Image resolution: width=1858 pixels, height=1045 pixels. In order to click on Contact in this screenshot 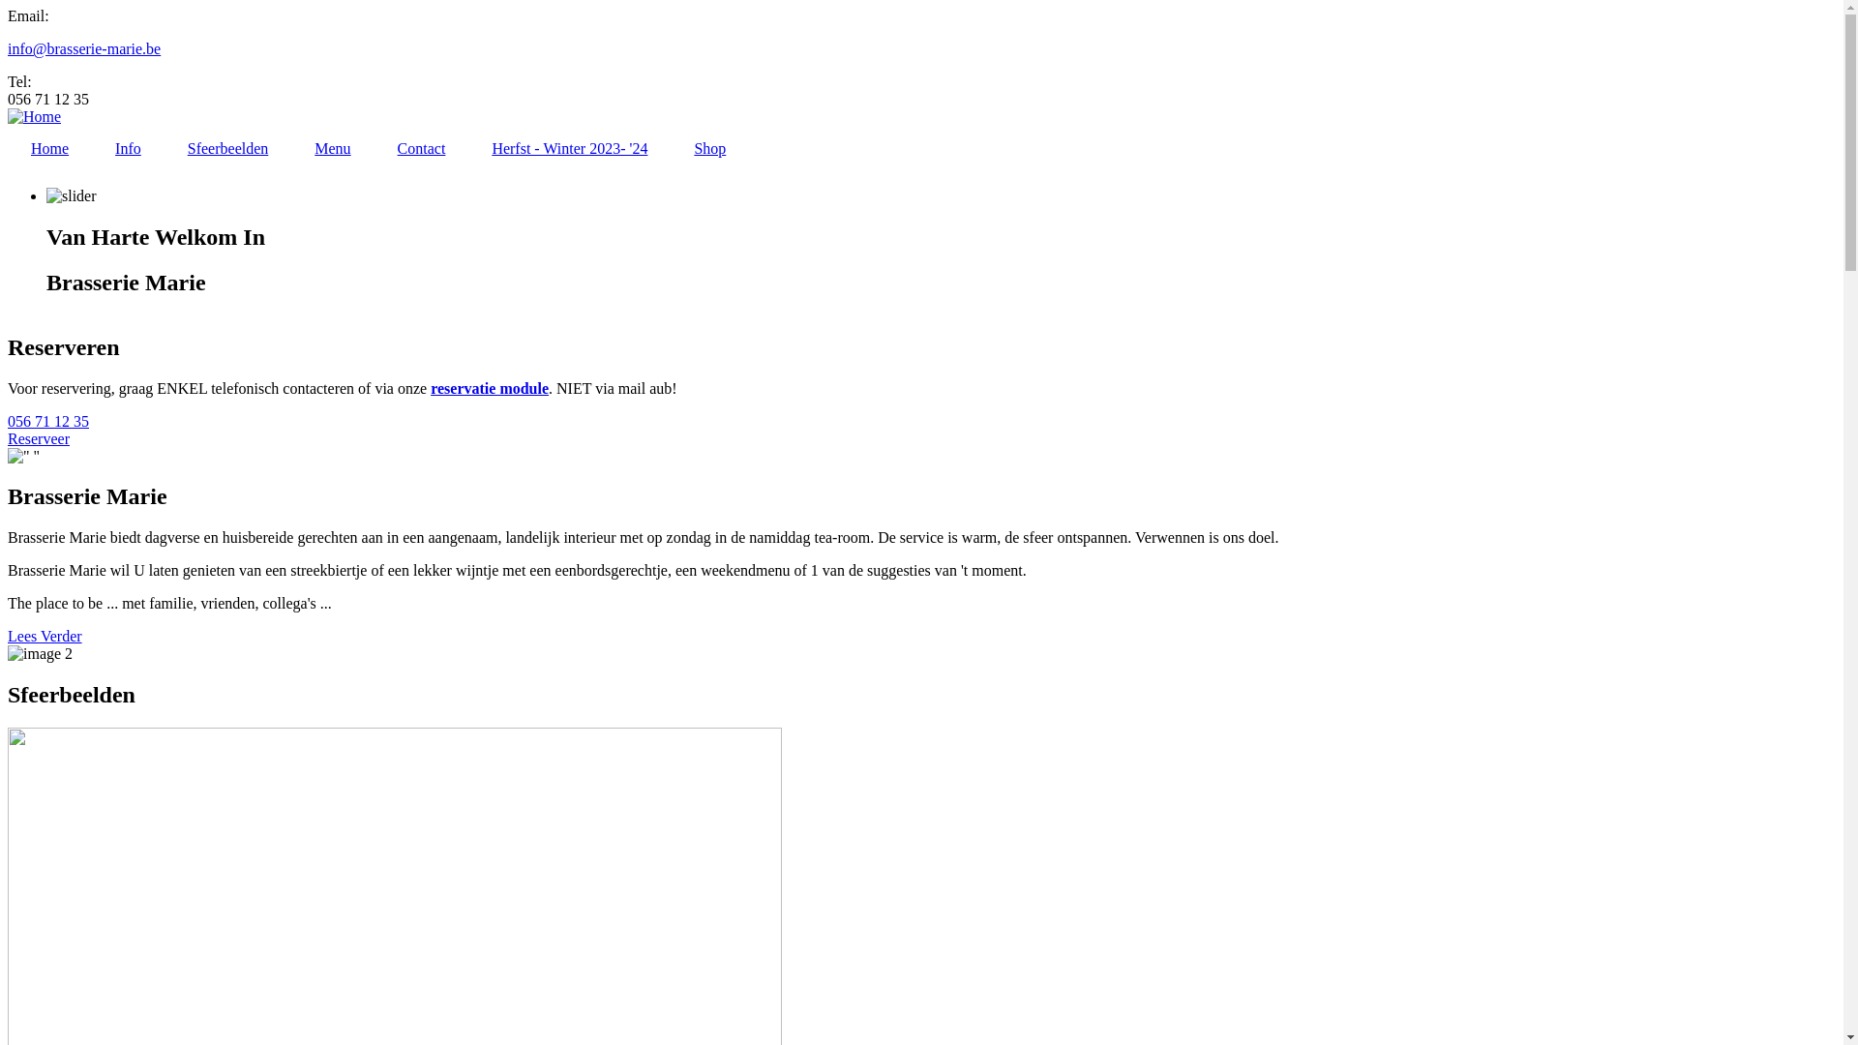, I will do `click(422, 149)`.